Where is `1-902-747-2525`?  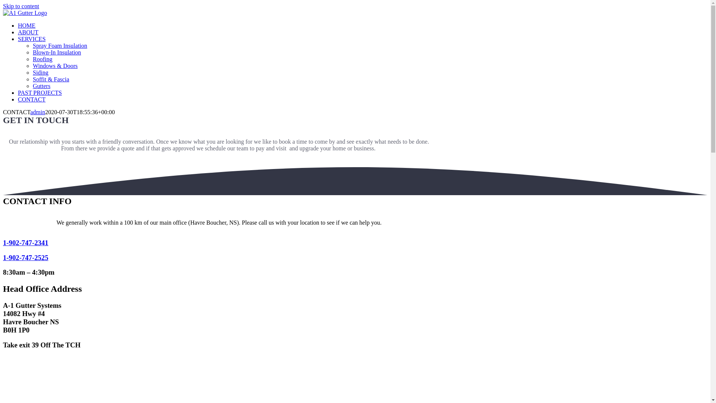
1-902-747-2525 is located at coordinates (26, 257).